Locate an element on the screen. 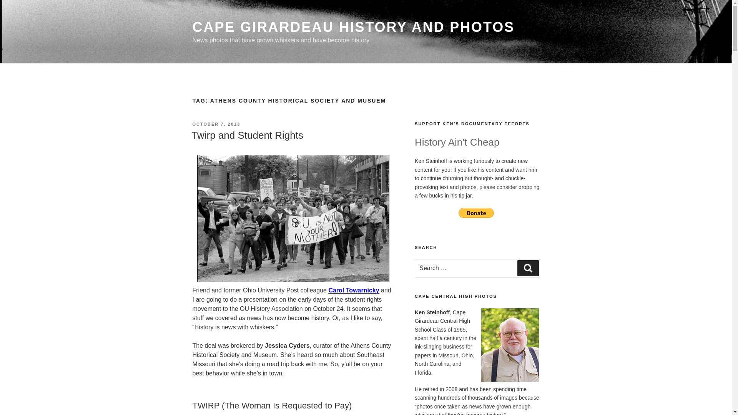 This screenshot has width=738, height=415. Search is located at coordinates (528, 268).